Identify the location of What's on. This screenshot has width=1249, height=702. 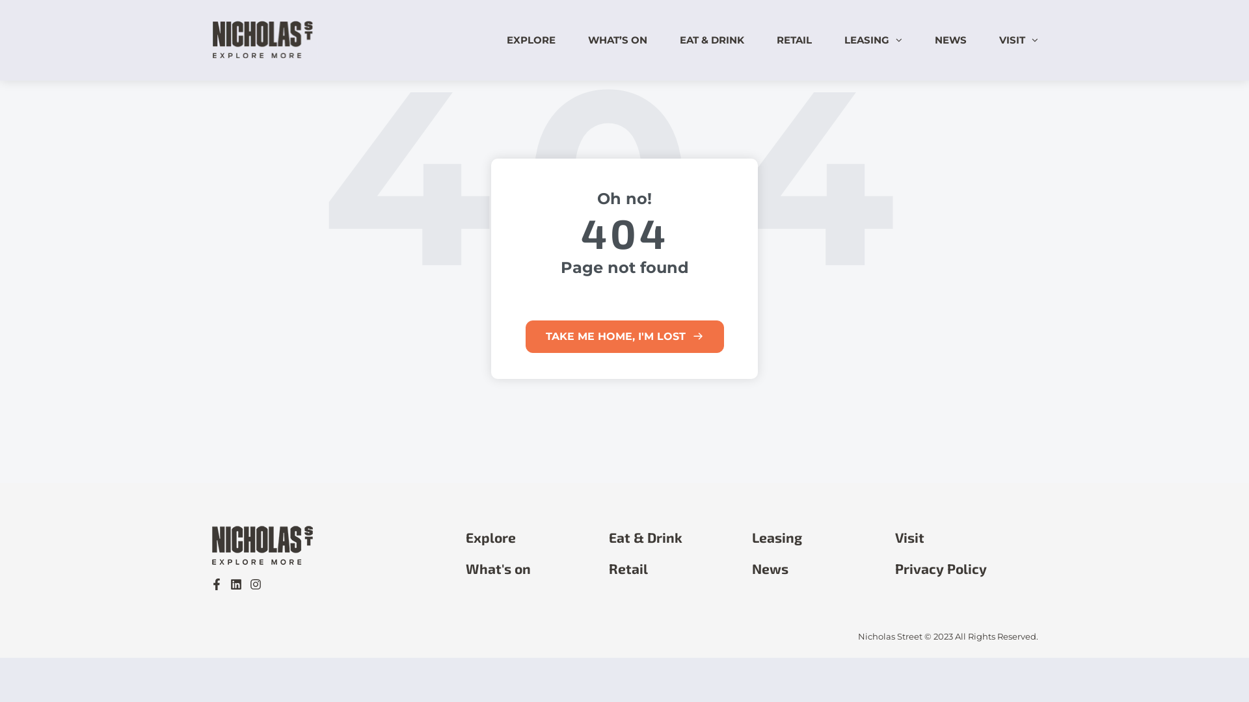
(498, 568).